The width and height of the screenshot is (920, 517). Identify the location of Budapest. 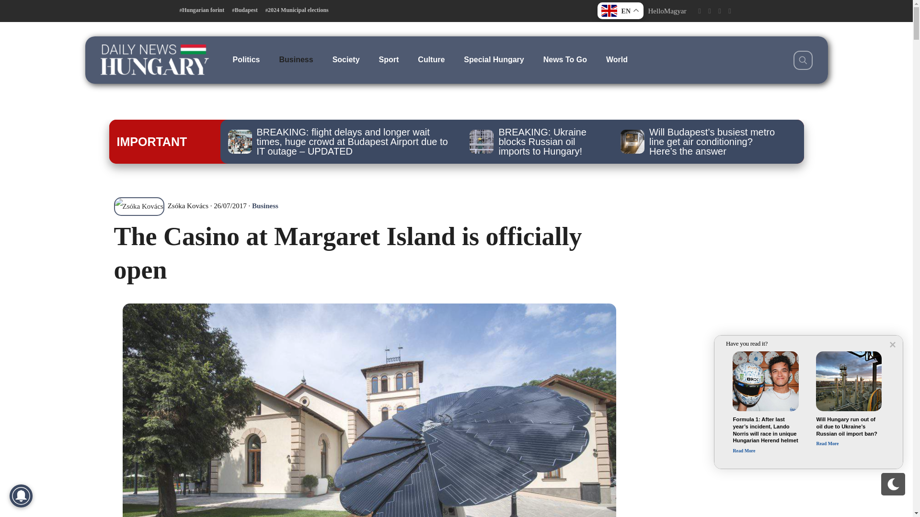
(244, 10).